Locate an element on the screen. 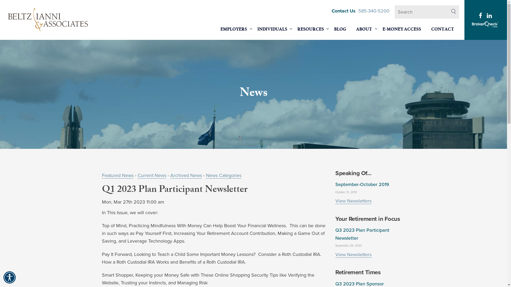    is located at coordinates (490, 16).